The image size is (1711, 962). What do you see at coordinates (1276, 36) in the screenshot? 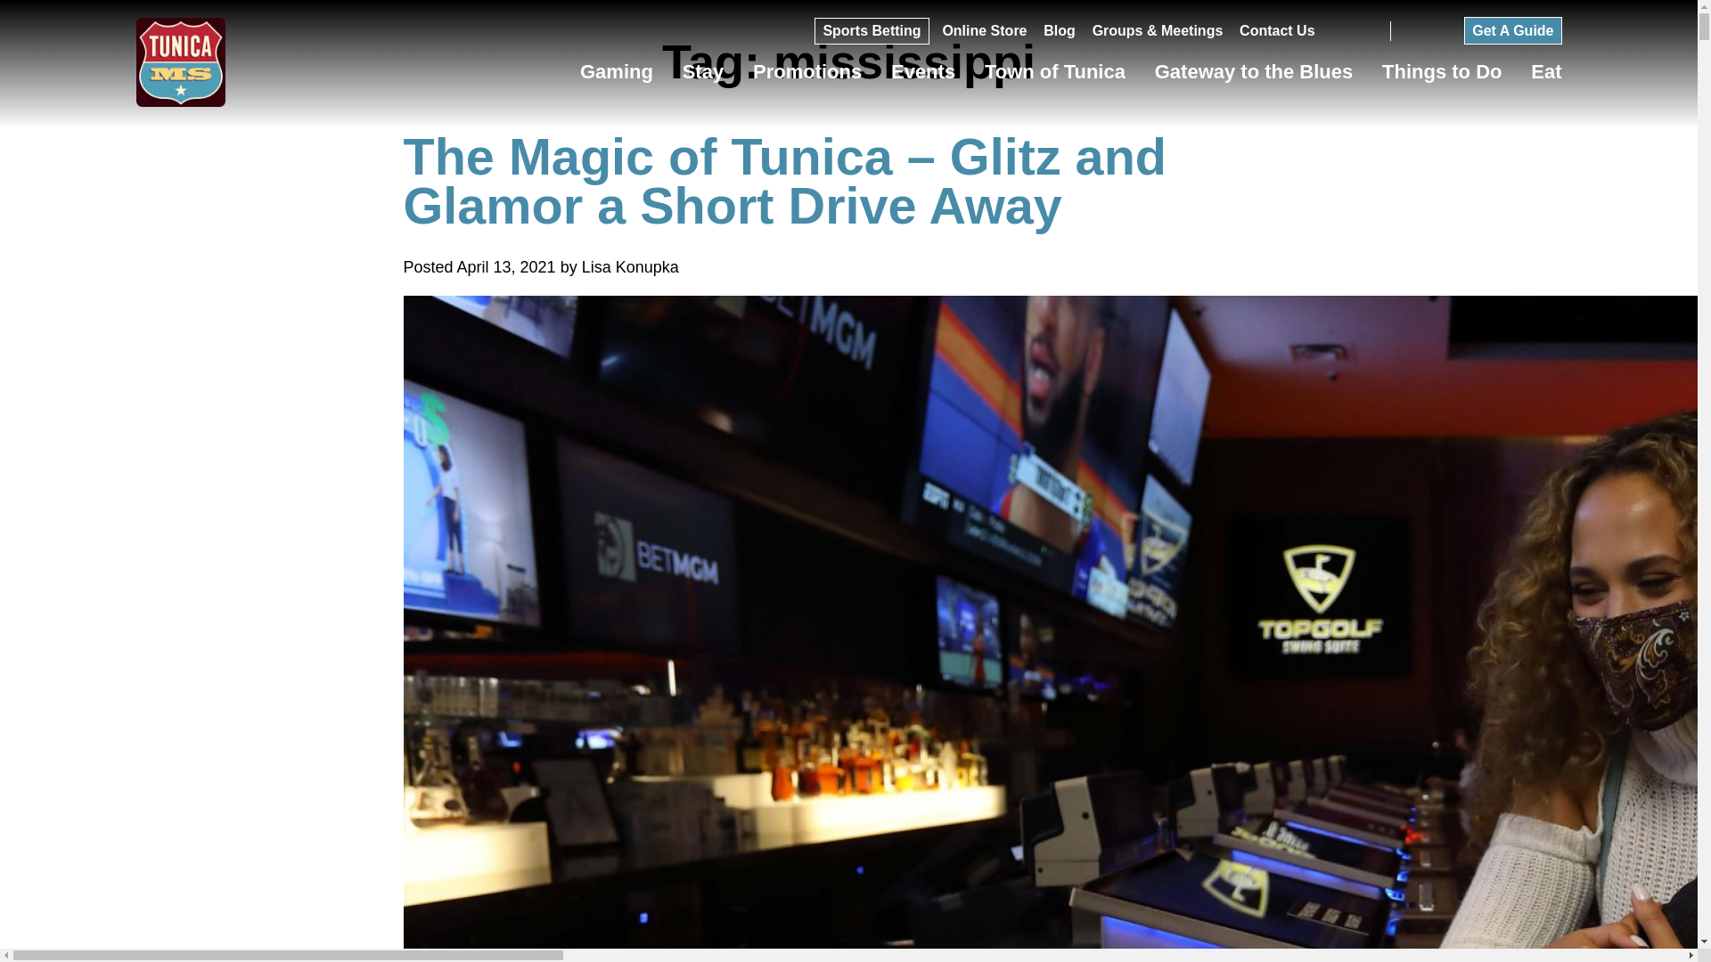
I see `Contact Us` at bounding box center [1276, 36].